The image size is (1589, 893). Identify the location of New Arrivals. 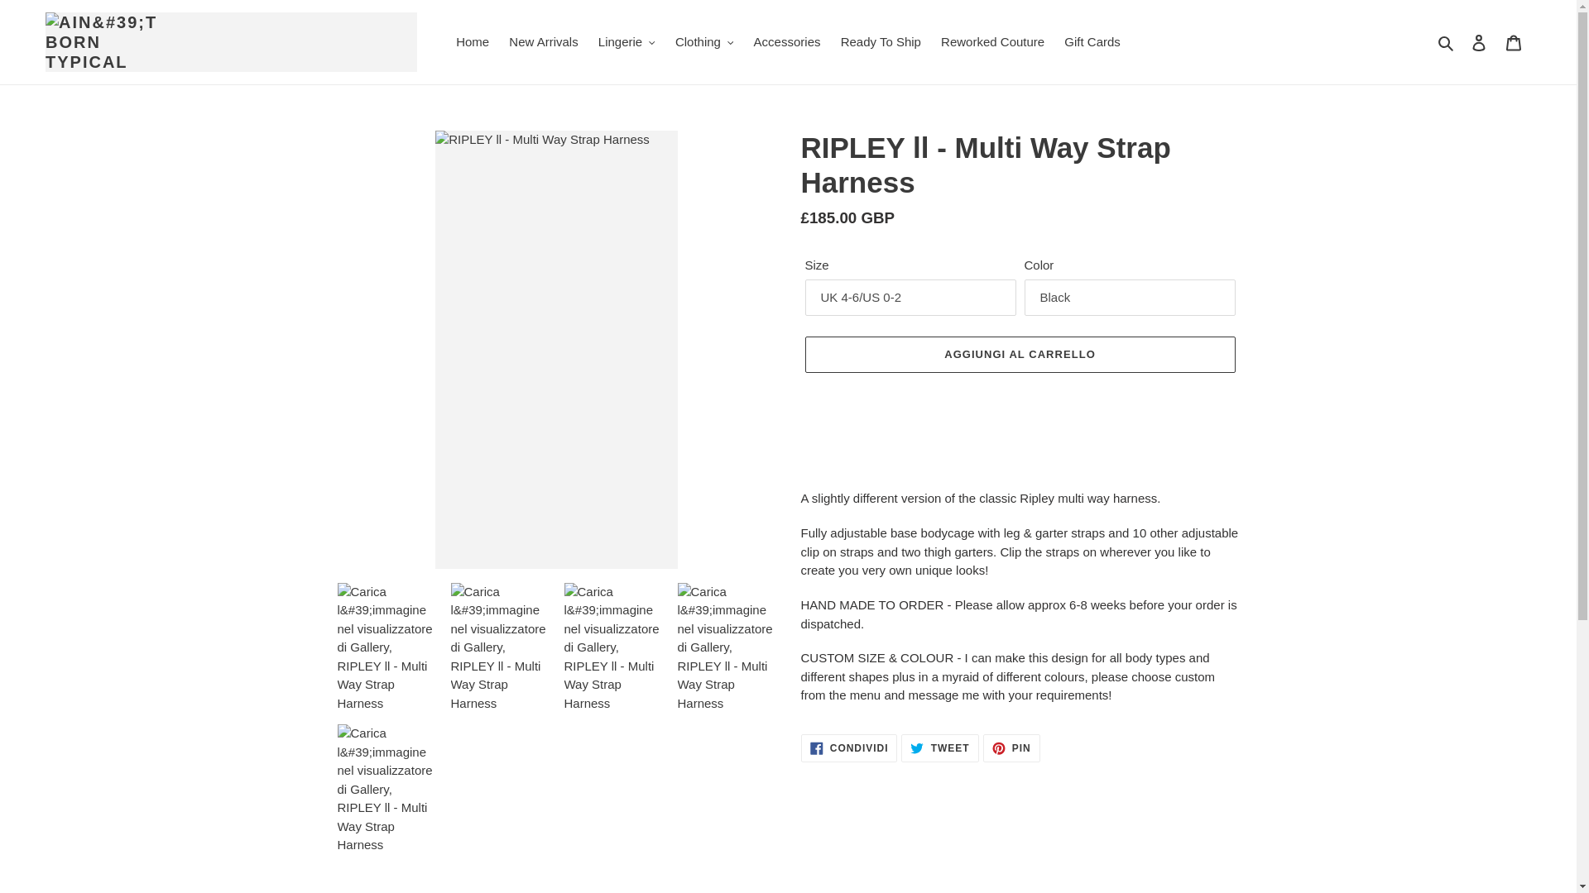
(543, 41).